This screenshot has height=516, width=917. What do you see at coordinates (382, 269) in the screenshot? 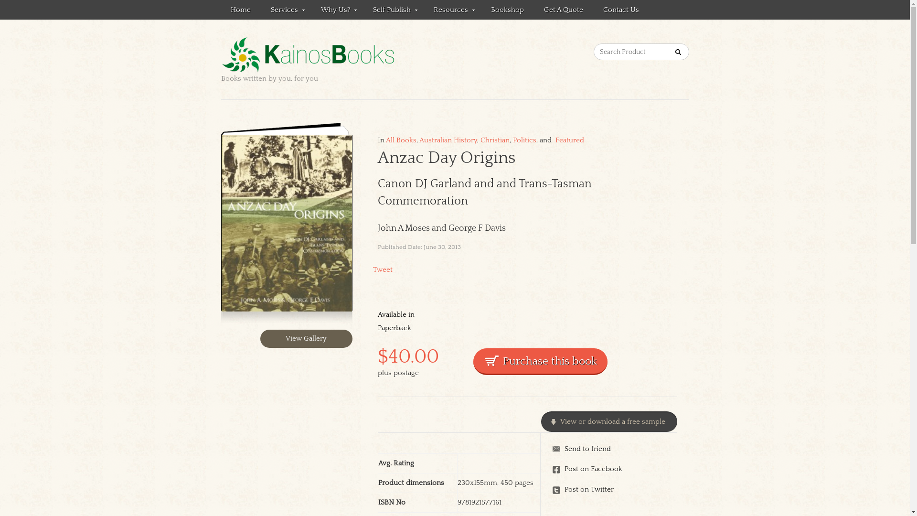
I see `Tweet` at bounding box center [382, 269].